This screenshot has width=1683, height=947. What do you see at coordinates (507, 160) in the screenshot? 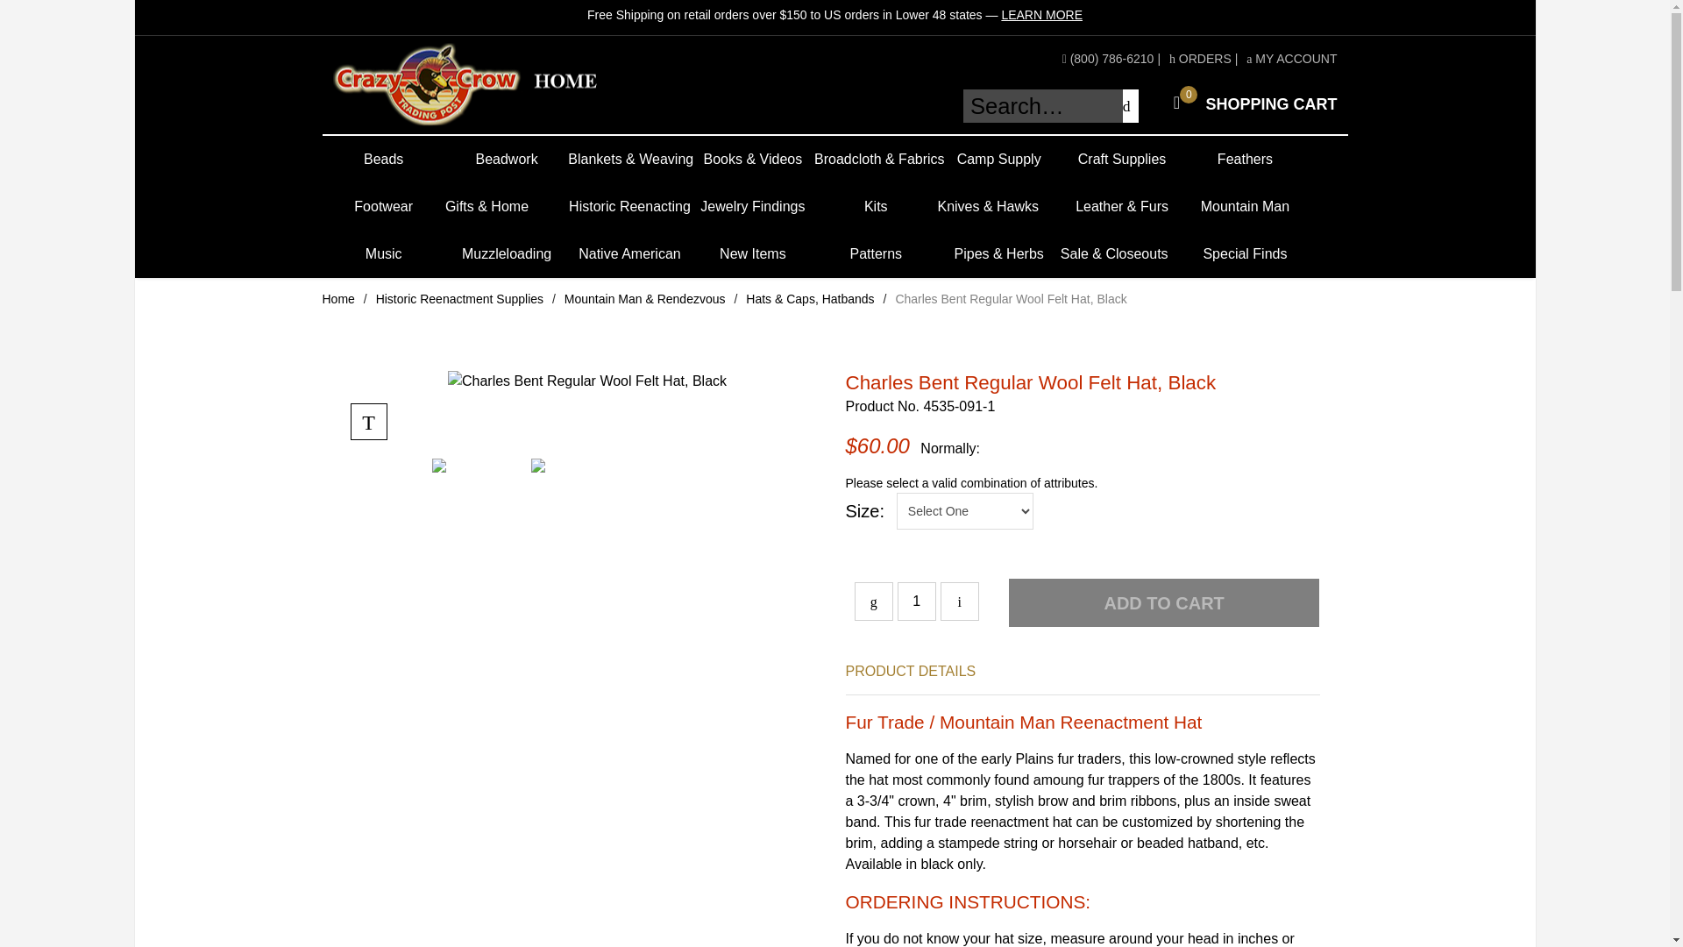
I see `Beadwork` at bounding box center [507, 160].